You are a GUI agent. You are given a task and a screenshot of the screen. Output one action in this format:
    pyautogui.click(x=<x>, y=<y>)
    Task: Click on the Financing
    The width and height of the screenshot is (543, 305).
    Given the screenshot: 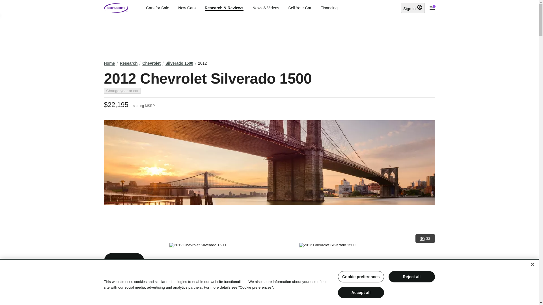 What is the action you would take?
    pyautogui.click(x=329, y=8)
    